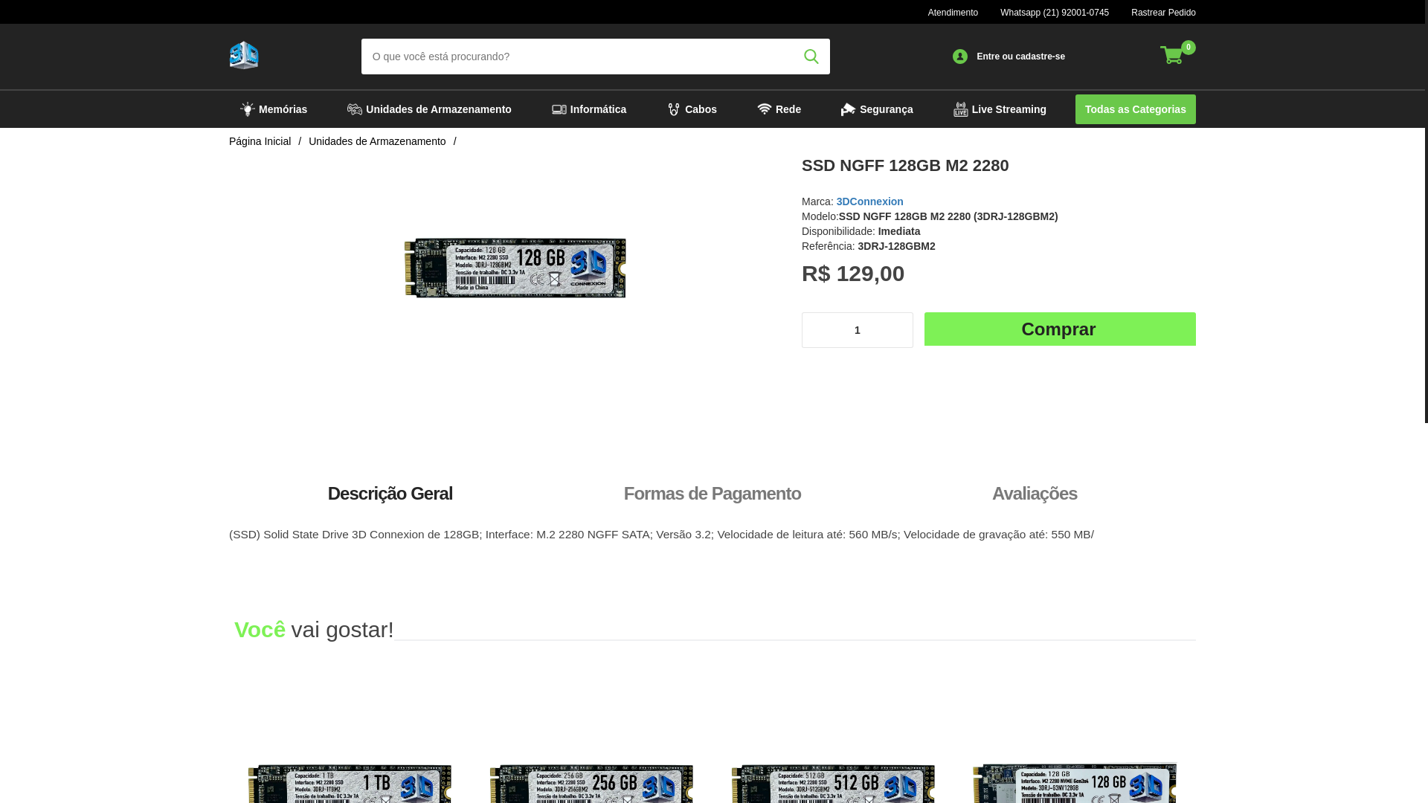 This screenshot has width=1428, height=803. What do you see at coordinates (430, 110) in the screenshot?
I see `Unidades de Armazenamento` at bounding box center [430, 110].